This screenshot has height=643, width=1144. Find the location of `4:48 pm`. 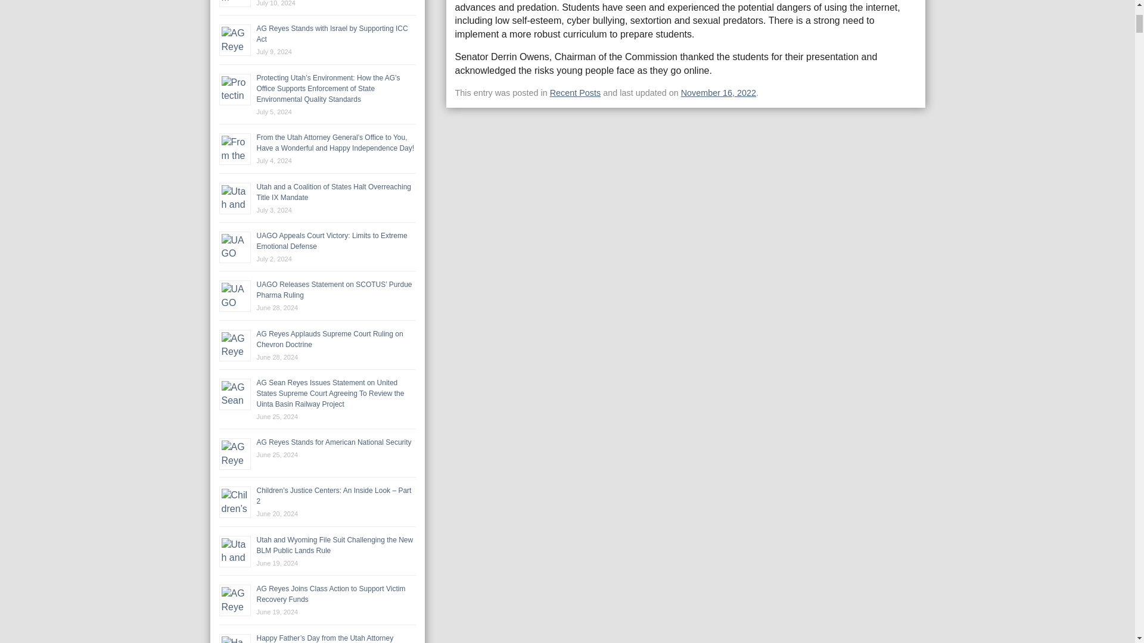

4:48 pm is located at coordinates (719, 93).